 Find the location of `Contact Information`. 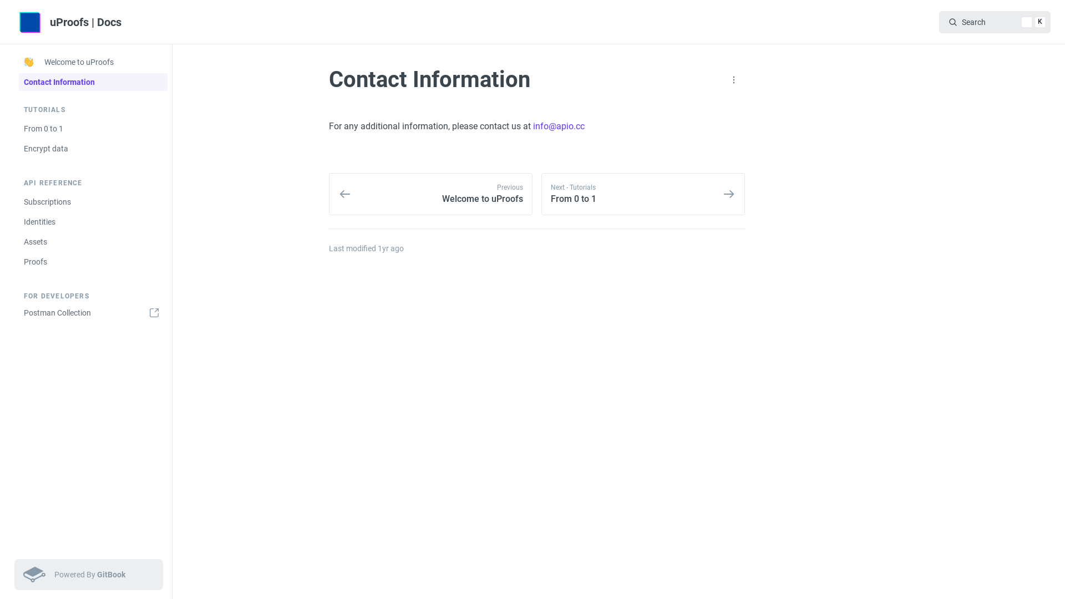

Contact Information is located at coordinates (93, 82).